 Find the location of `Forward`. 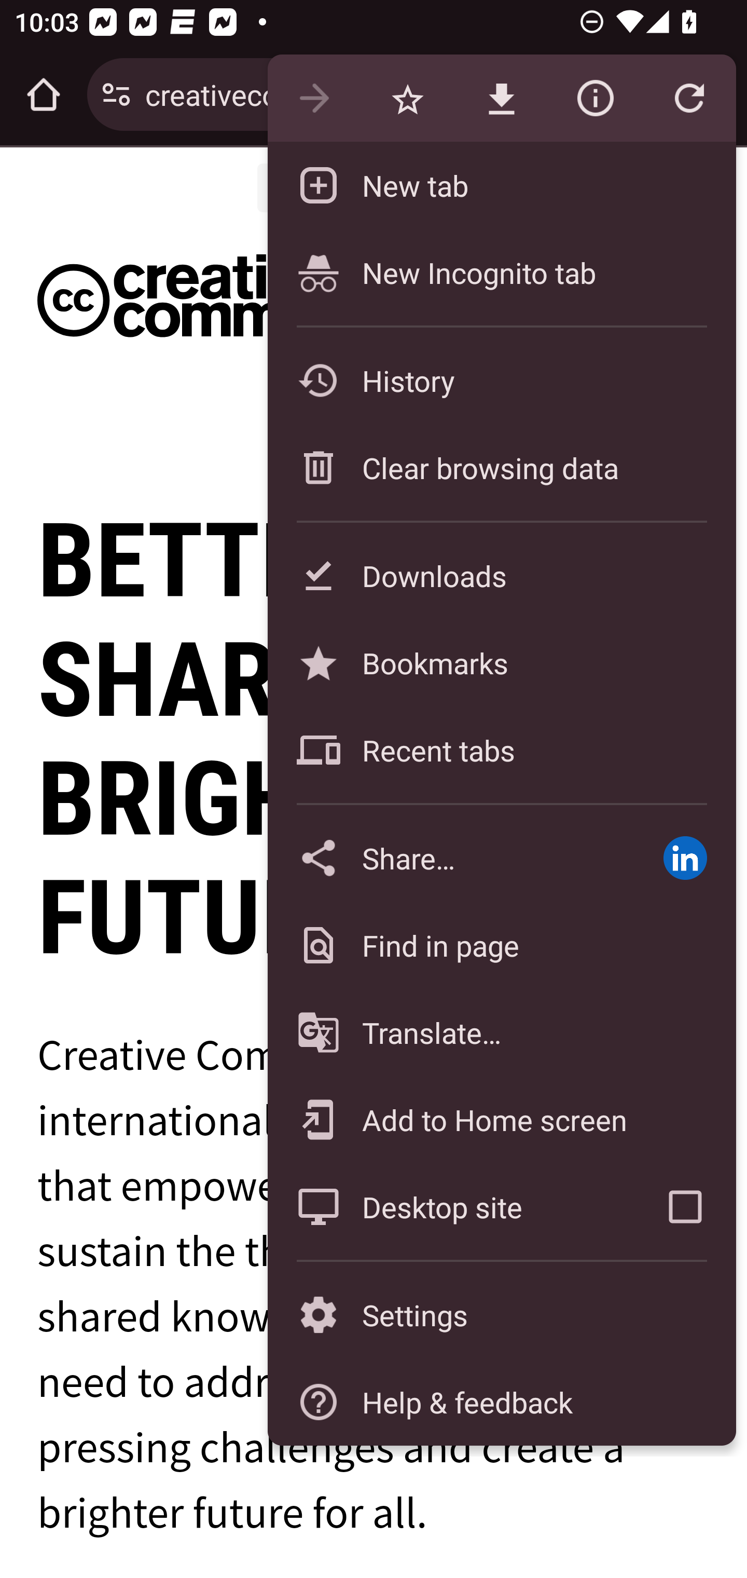

Forward is located at coordinates (314, 99).